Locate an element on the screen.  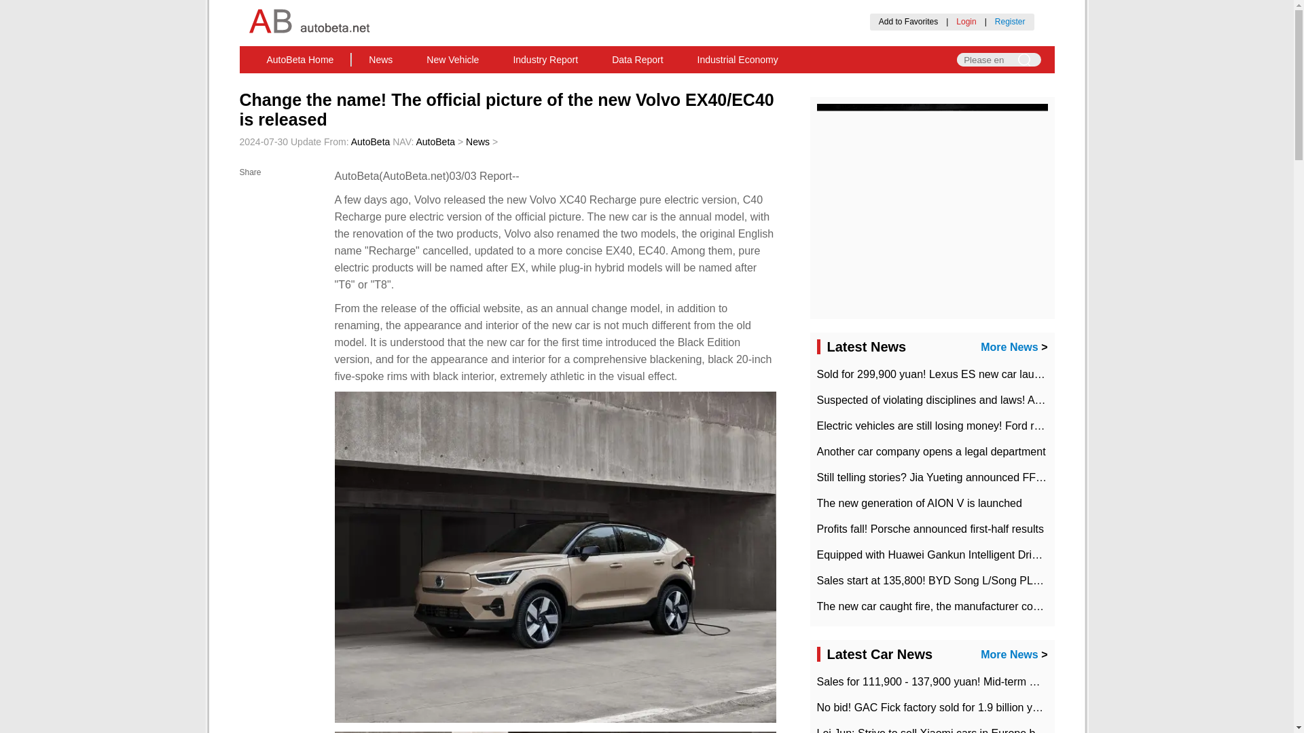
About us is located at coordinates (528, 81).